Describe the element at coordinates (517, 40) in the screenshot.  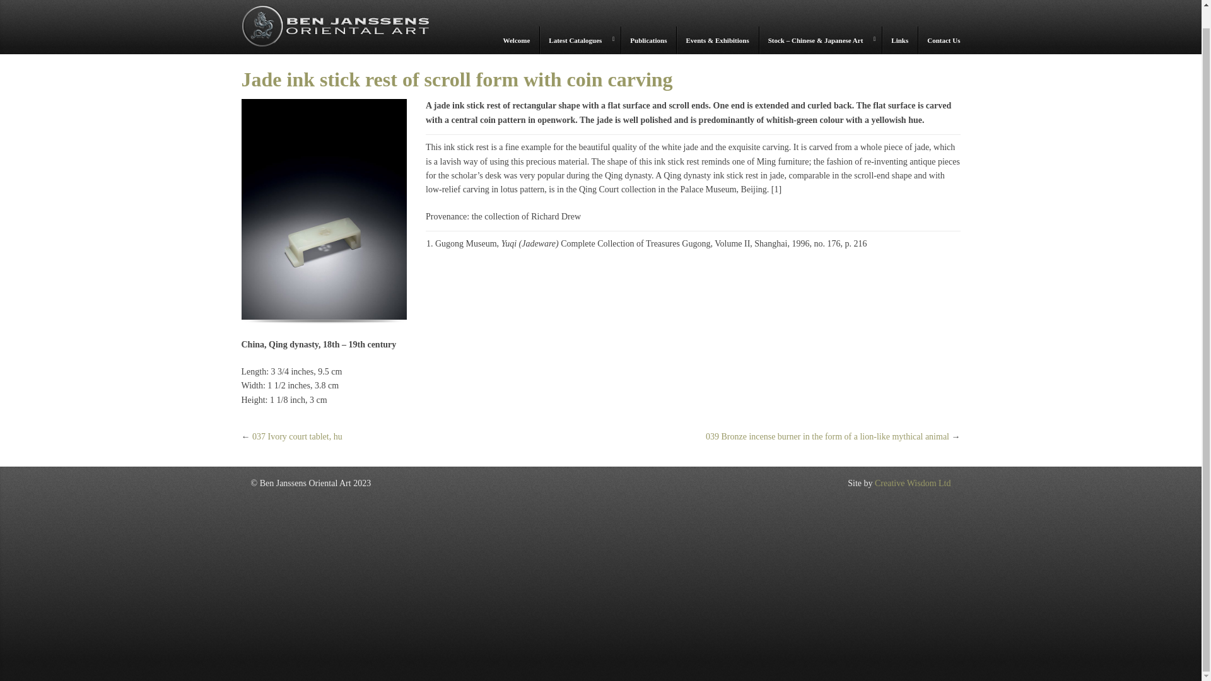
I see `Welcome` at that location.